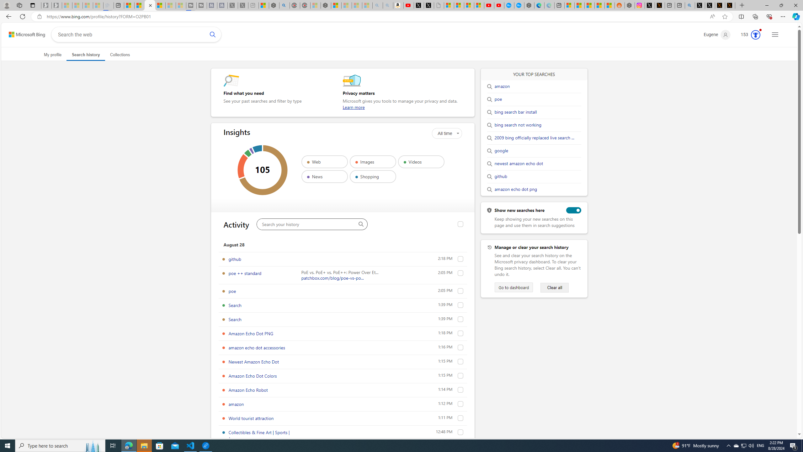  What do you see at coordinates (354, 107) in the screenshot?
I see `Learnmore` at bounding box center [354, 107].